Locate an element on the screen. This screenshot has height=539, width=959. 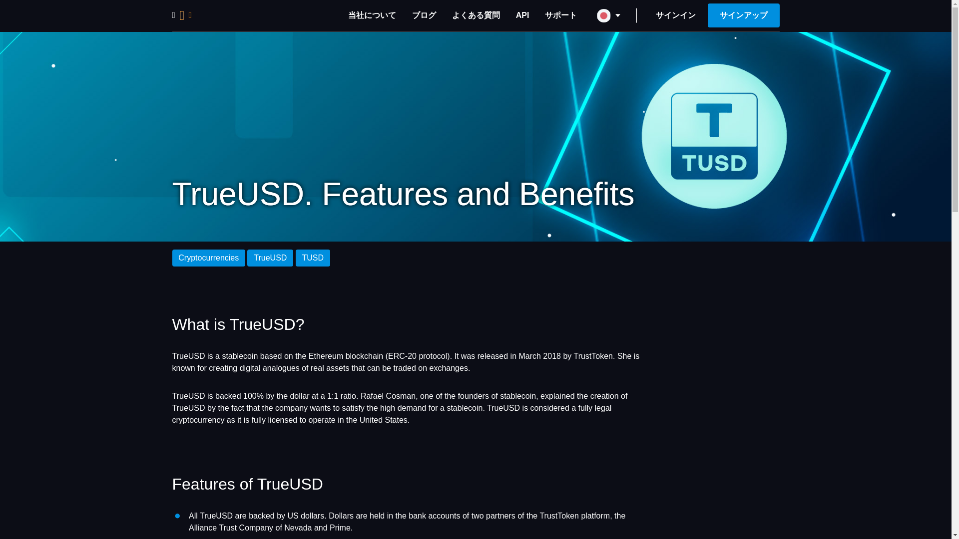
Cryptocurrencies is located at coordinates (208, 258).